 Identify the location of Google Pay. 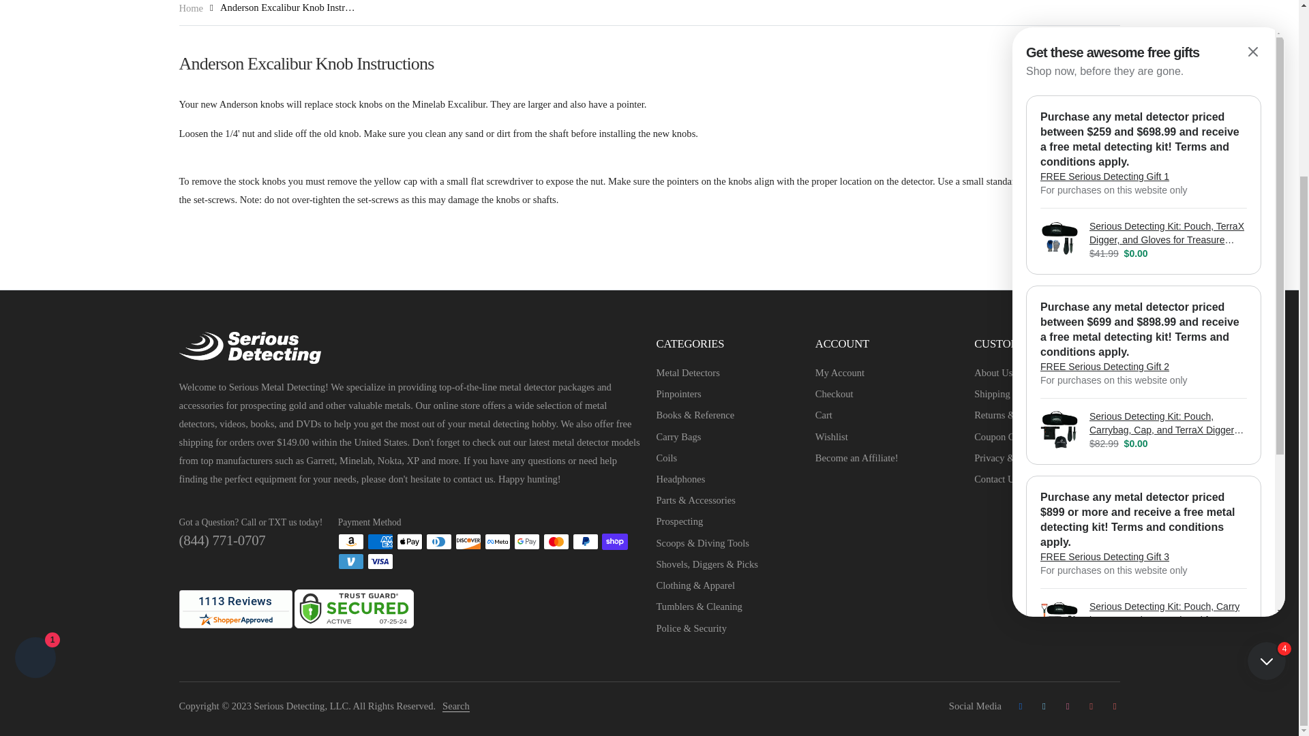
(526, 541).